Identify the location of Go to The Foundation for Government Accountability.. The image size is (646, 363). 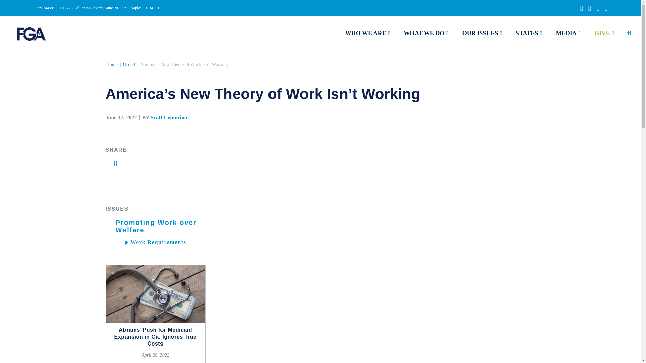
(112, 64).